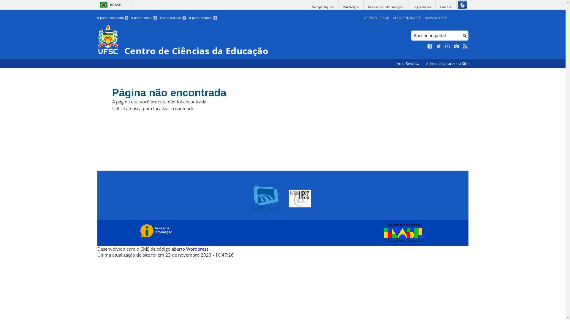  Describe the element at coordinates (144, 18) in the screenshot. I see `Ir para o menu 2` at that location.